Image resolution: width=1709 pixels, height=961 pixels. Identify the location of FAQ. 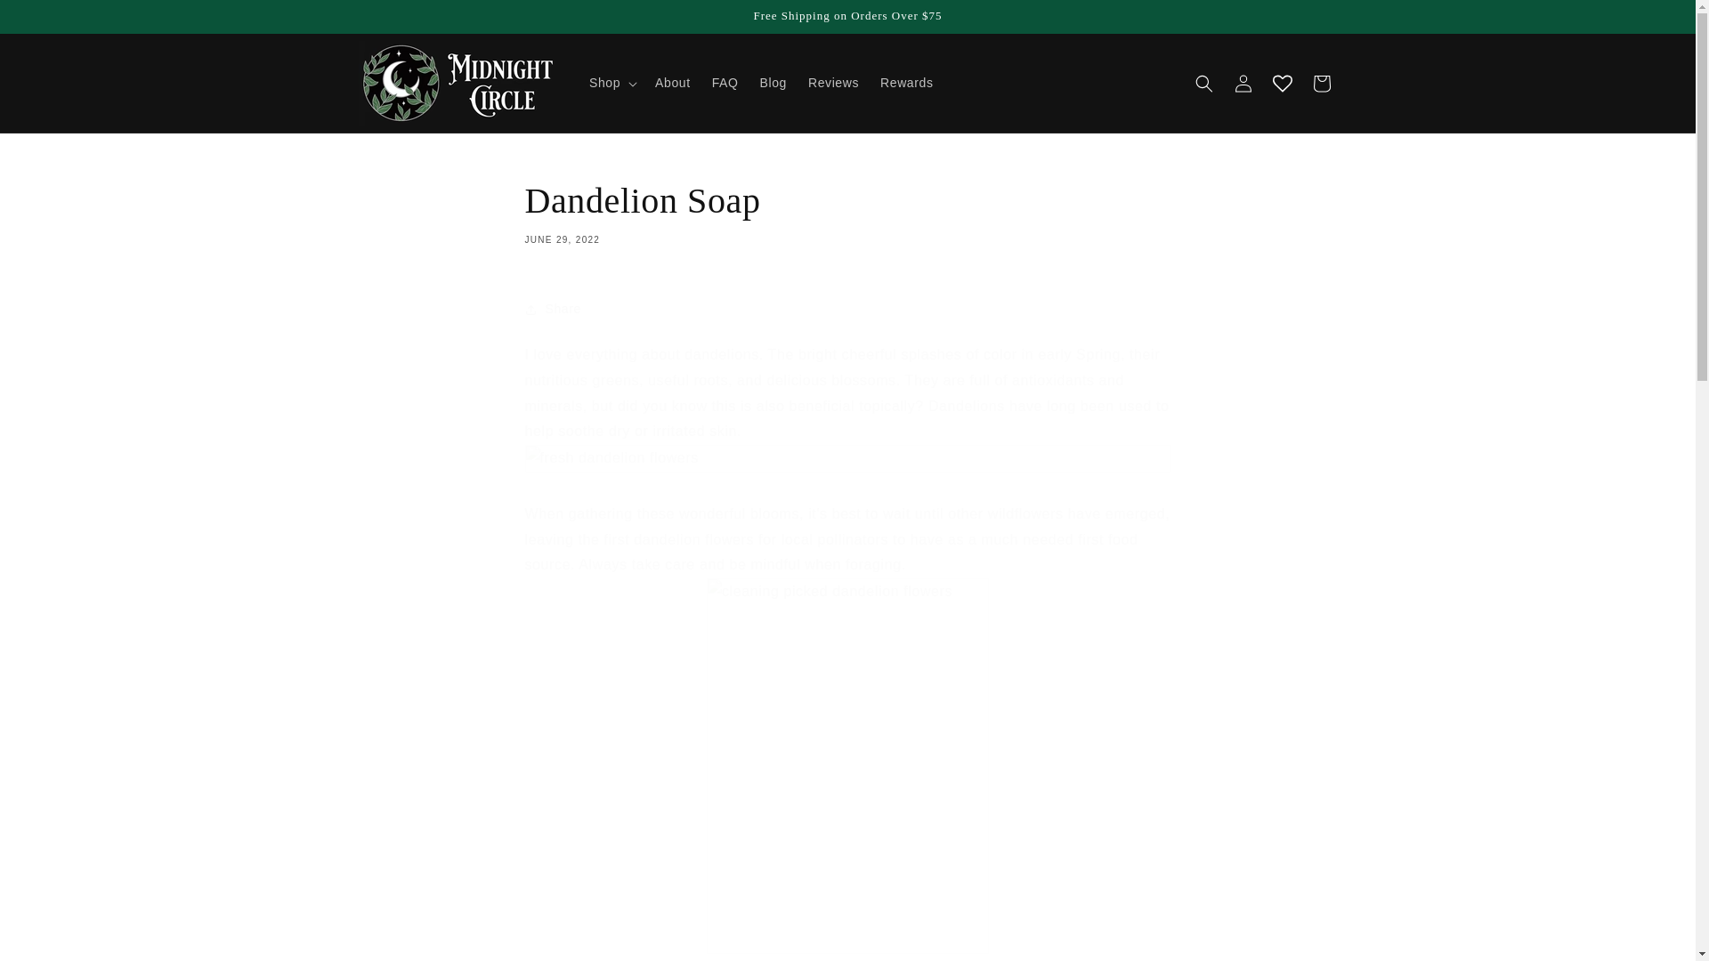
(53, 20).